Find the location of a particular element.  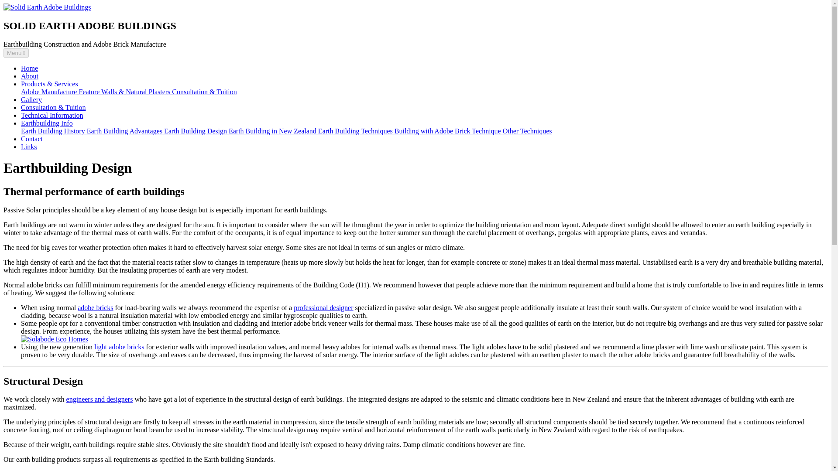

Earth Building History is located at coordinates (54, 131).